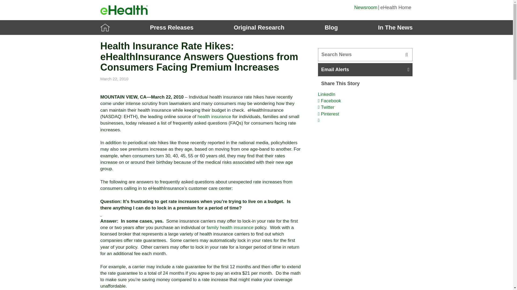 This screenshot has height=290, width=517. What do you see at coordinates (326, 107) in the screenshot?
I see `Twitter` at bounding box center [326, 107].